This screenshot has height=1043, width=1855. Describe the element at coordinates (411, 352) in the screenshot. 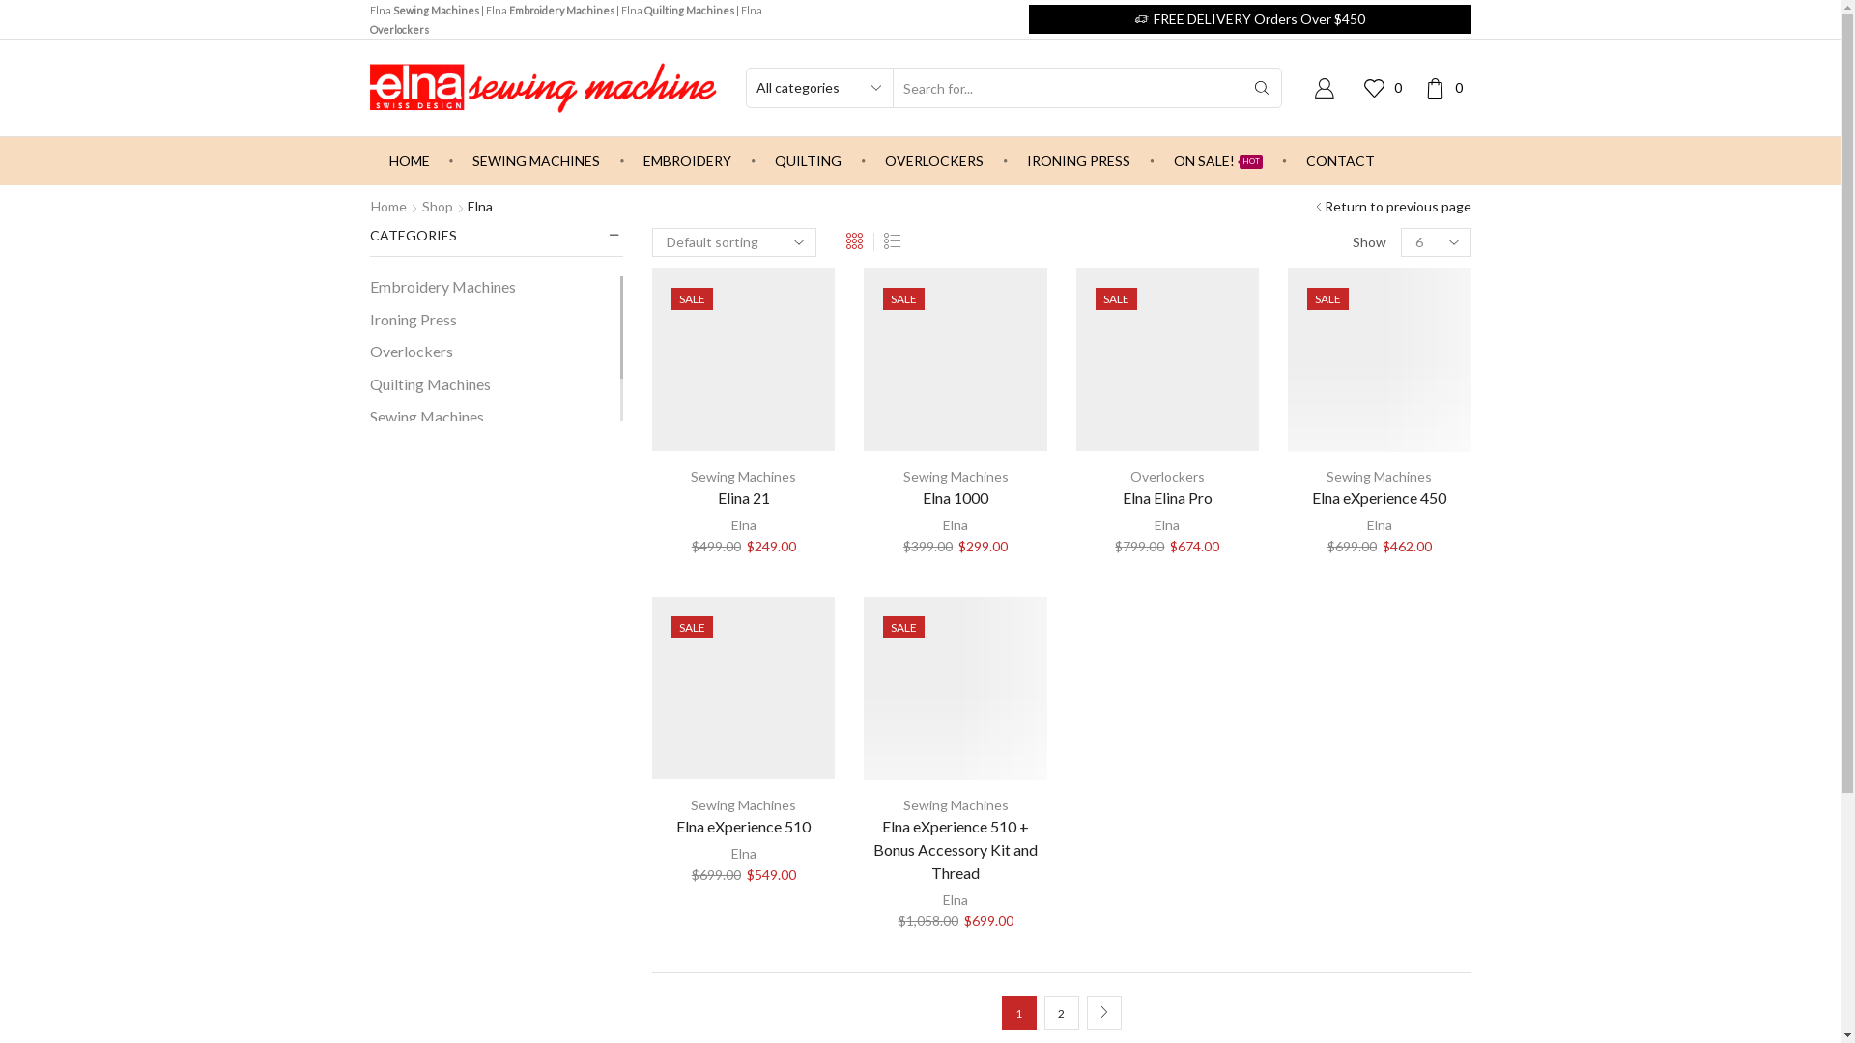

I see `Overlockers` at that location.